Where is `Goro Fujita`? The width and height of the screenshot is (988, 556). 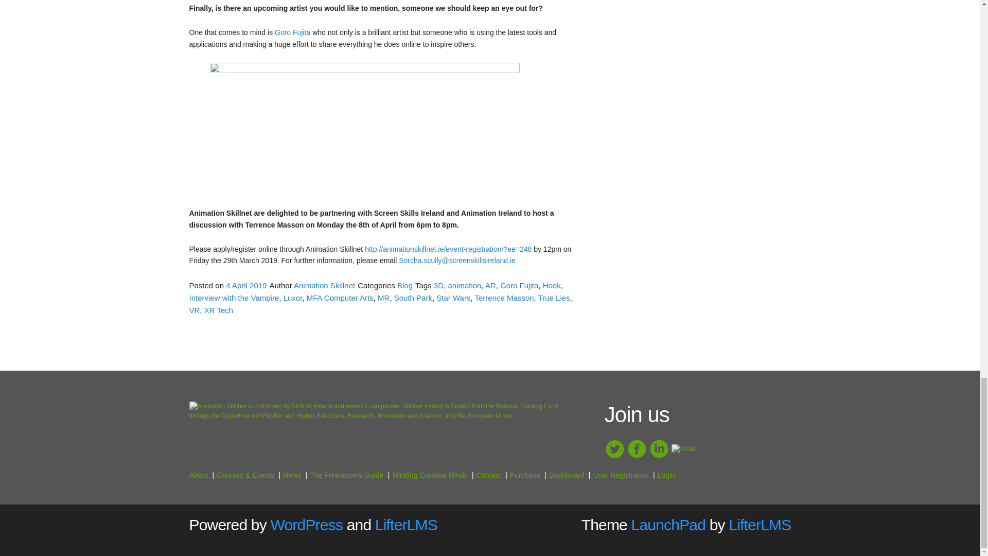 Goro Fujita is located at coordinates (519, 285).